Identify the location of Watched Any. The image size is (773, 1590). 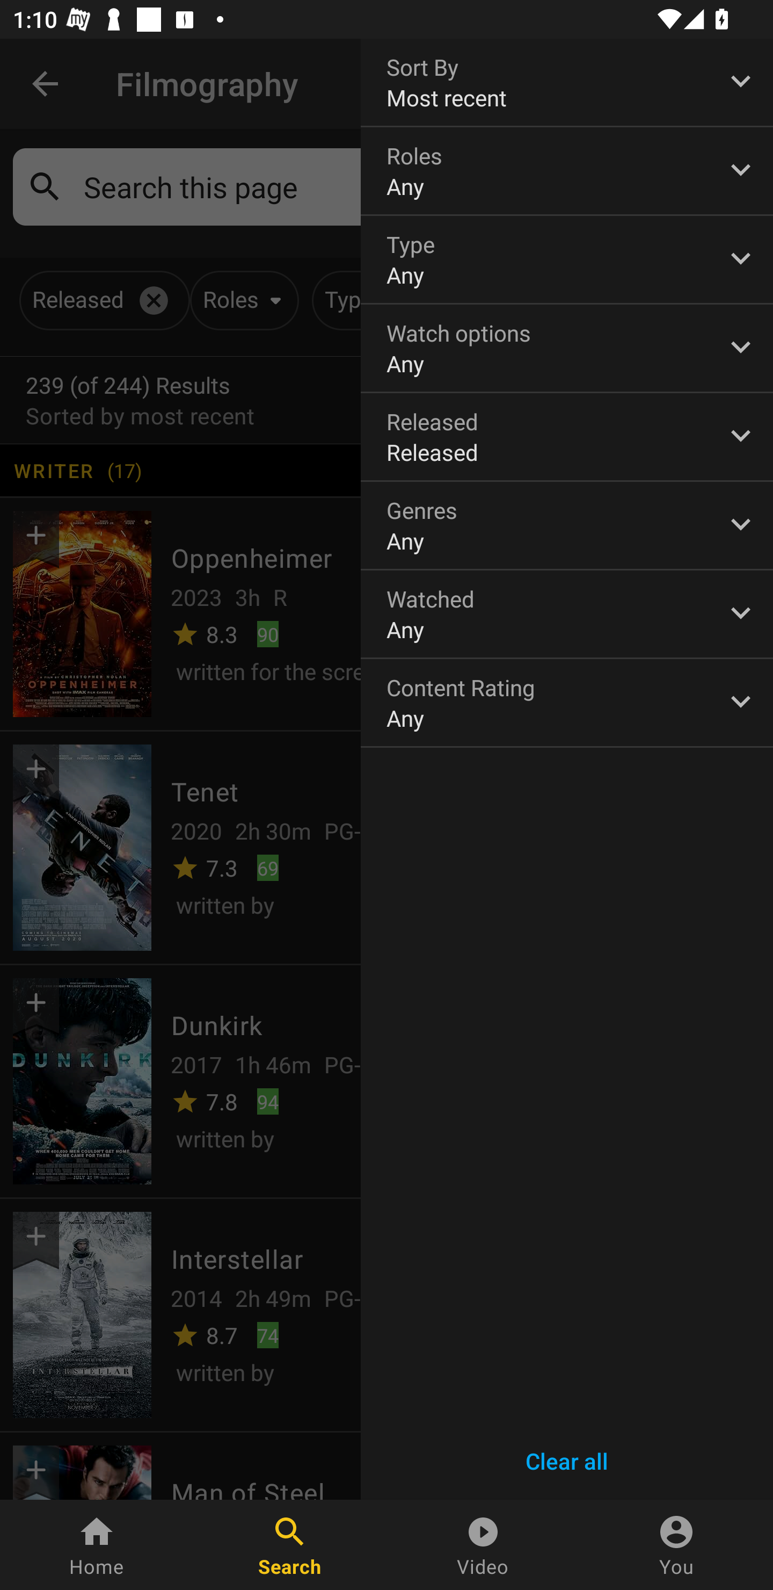
(567, 615).